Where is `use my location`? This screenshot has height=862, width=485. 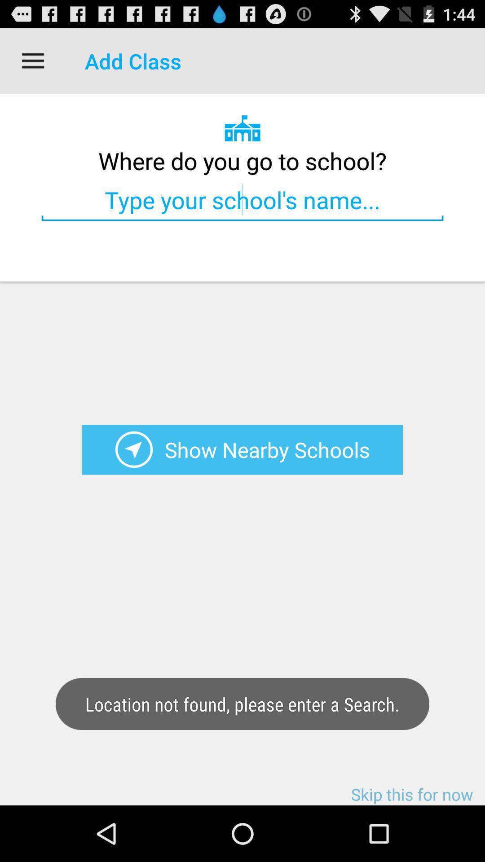
use my location is located at coordinates (134, 450).